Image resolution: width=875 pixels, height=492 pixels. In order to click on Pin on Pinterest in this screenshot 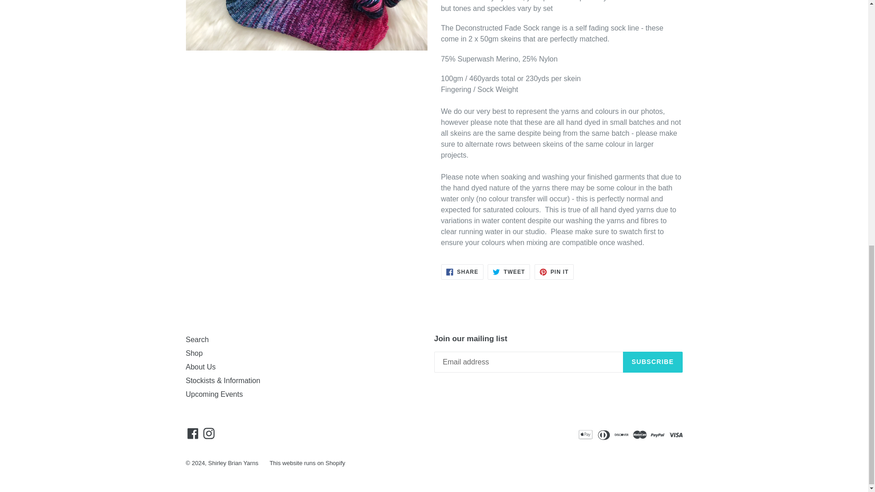, I will do `click(554, 272)`.